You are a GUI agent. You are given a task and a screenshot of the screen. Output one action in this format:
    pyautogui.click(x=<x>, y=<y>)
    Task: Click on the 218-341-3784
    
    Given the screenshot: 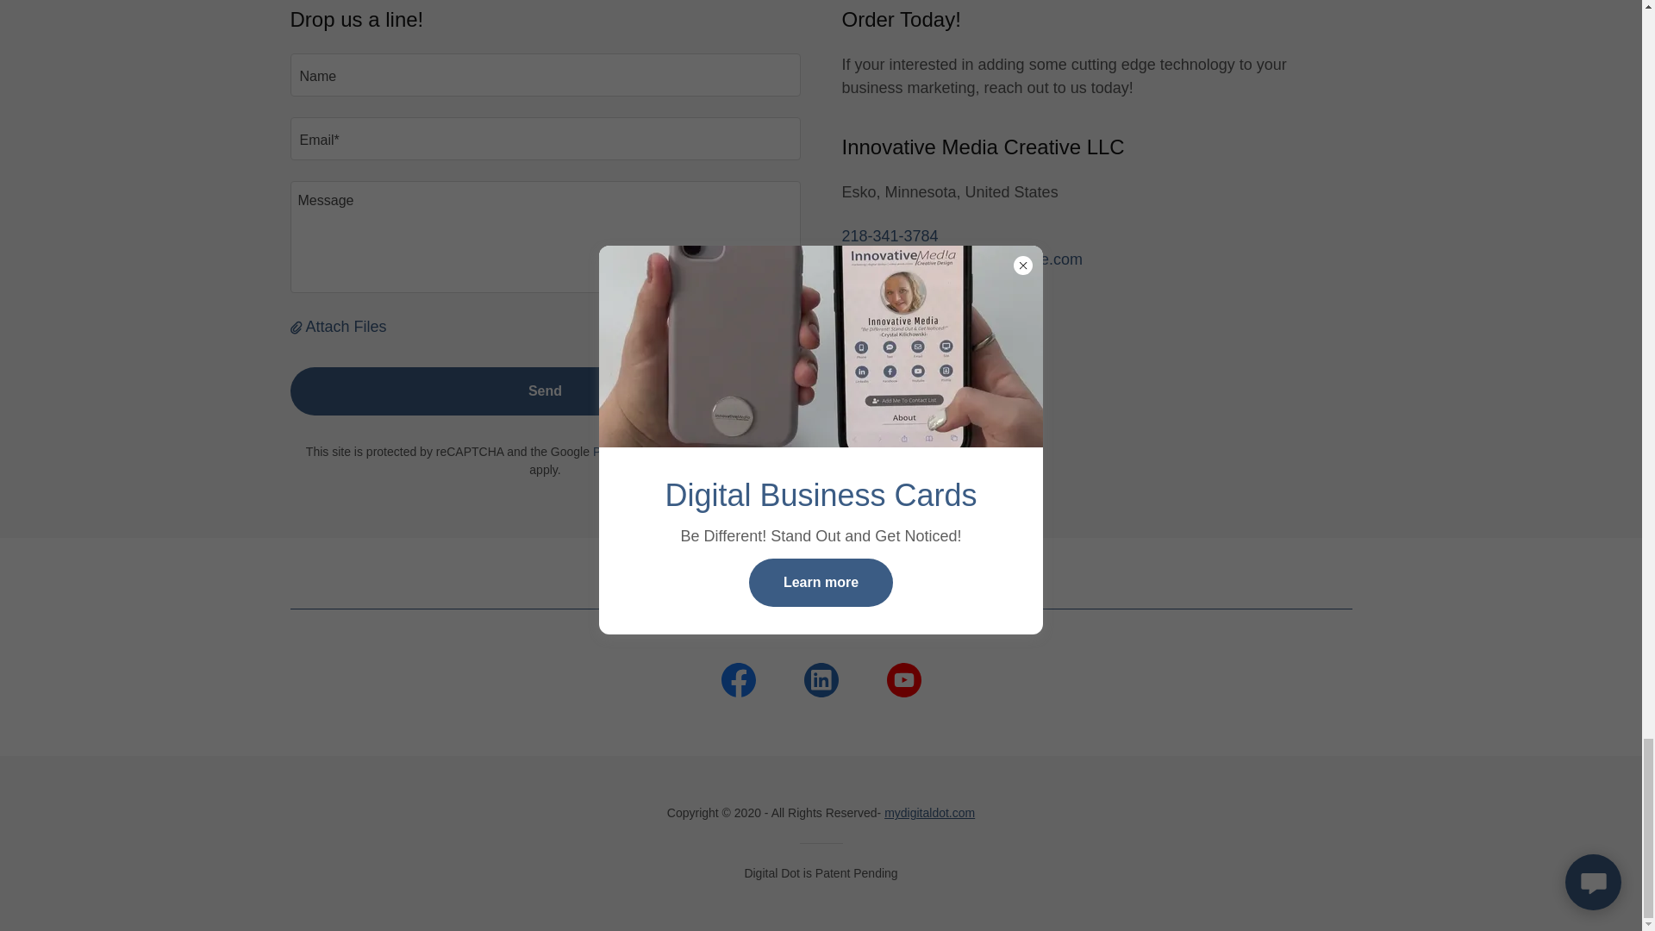 What is the action you would take?
    pyautogui.click(x=890, y=236)
    